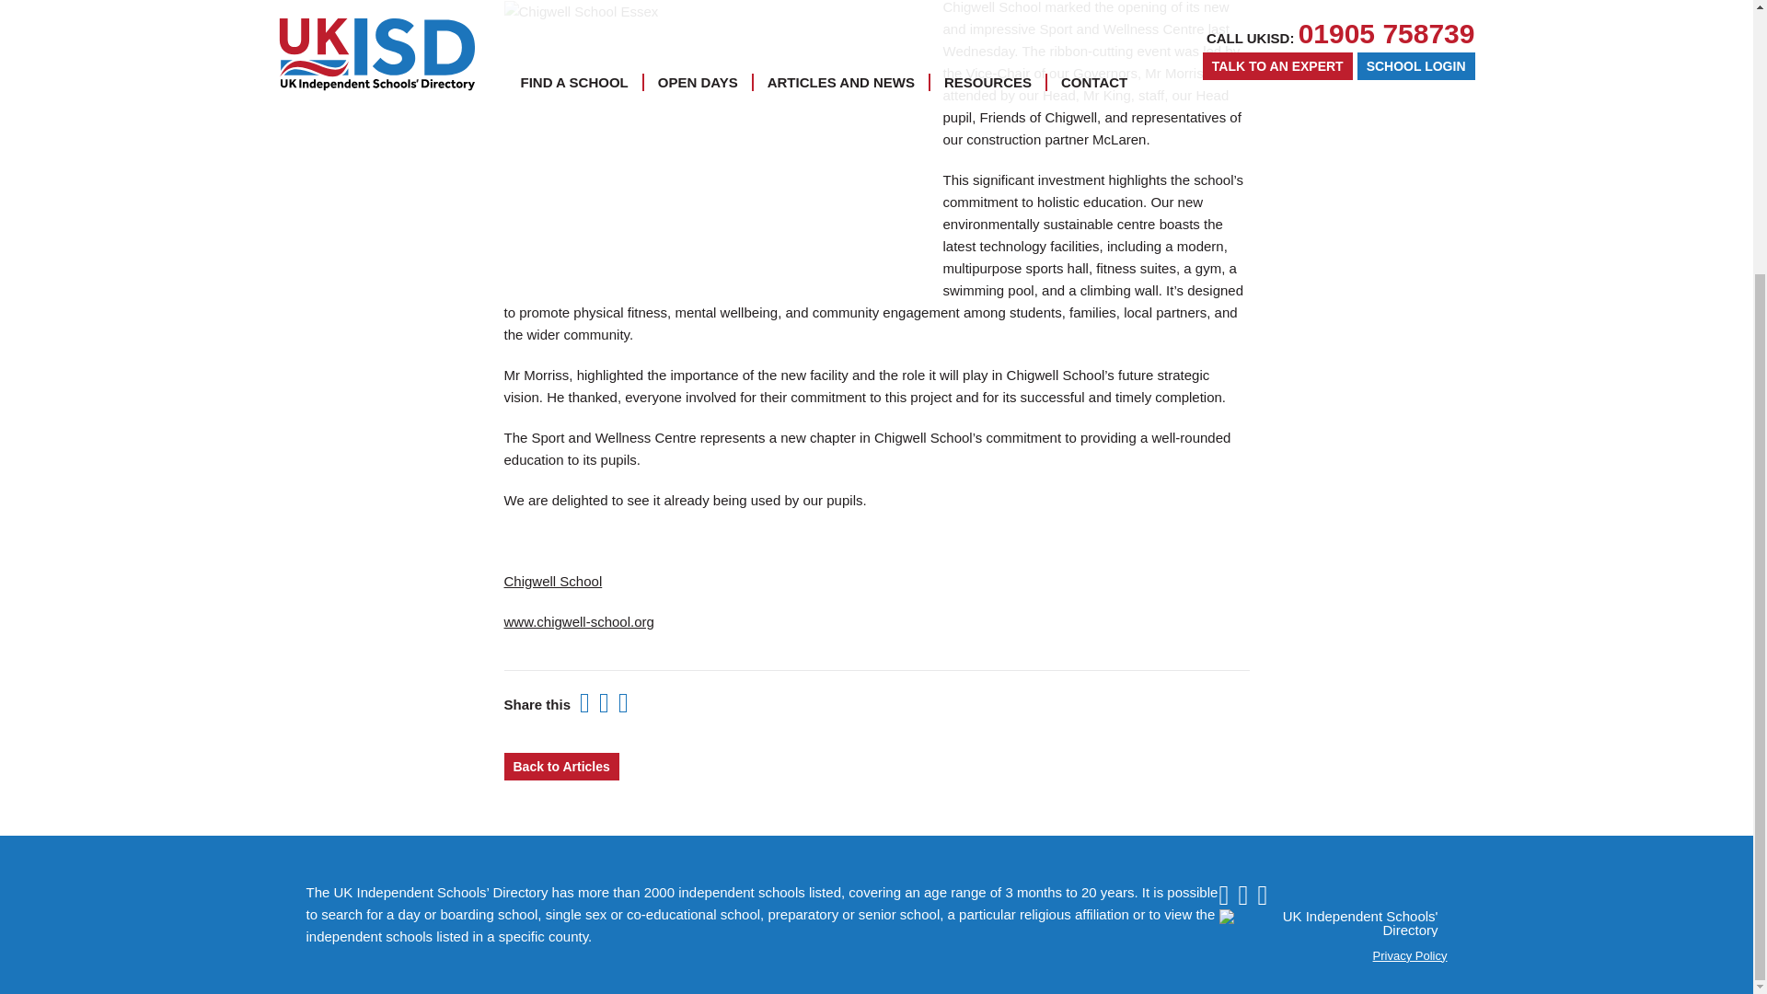  What do you see at coordinates (552, 581) in the screenshot?
I see `Chigwell School` at bounding box center [552, 581].